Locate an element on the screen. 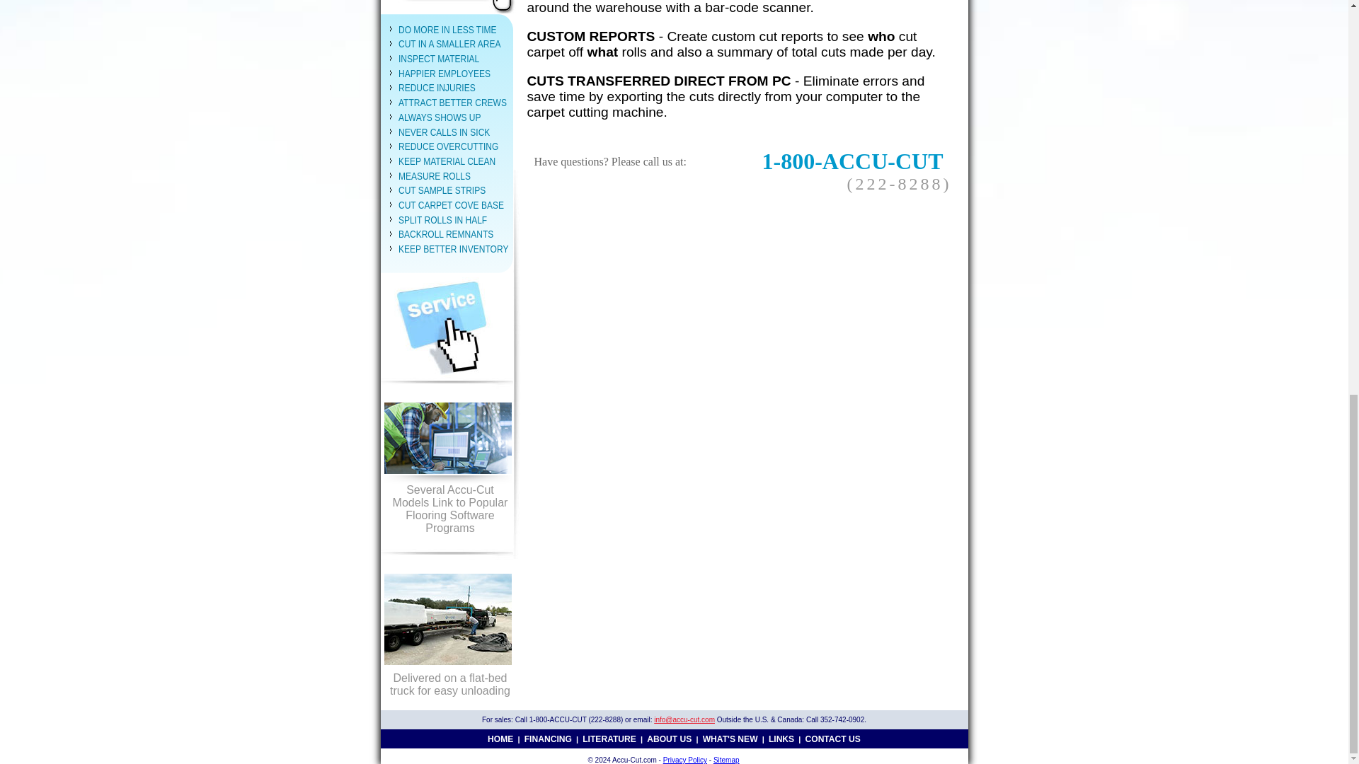 Image resolution: width=1359 pixels, height=764 pixels. Delivered on a flat-bed truck for easy unloading is located at coordinates (447, 628).